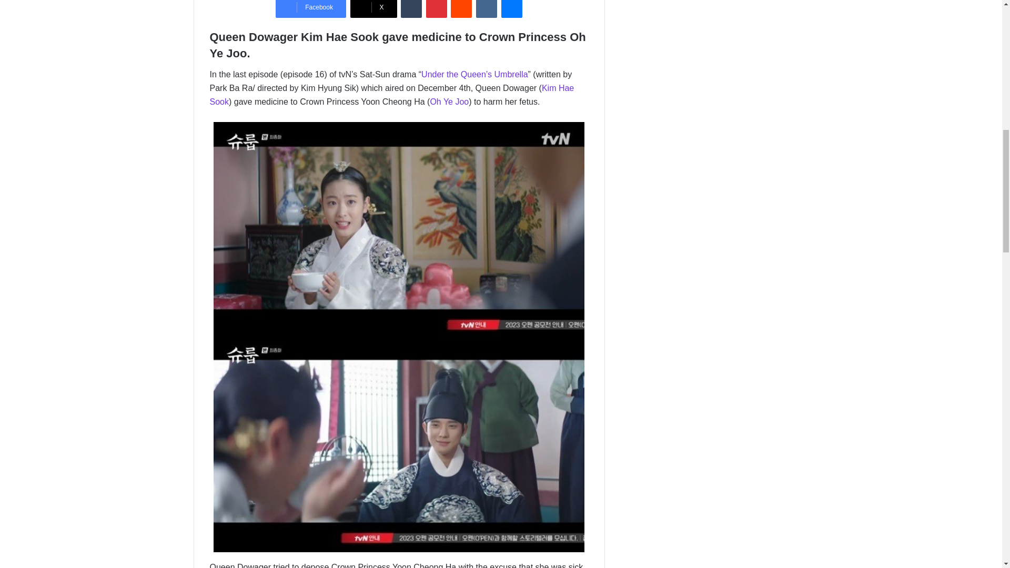 Image resolution: width=1010 pixels, height=568 pixels. Describe the element at coordinates (391, 95) in the screenshot. I see `Kim Hae Sook` at that location.